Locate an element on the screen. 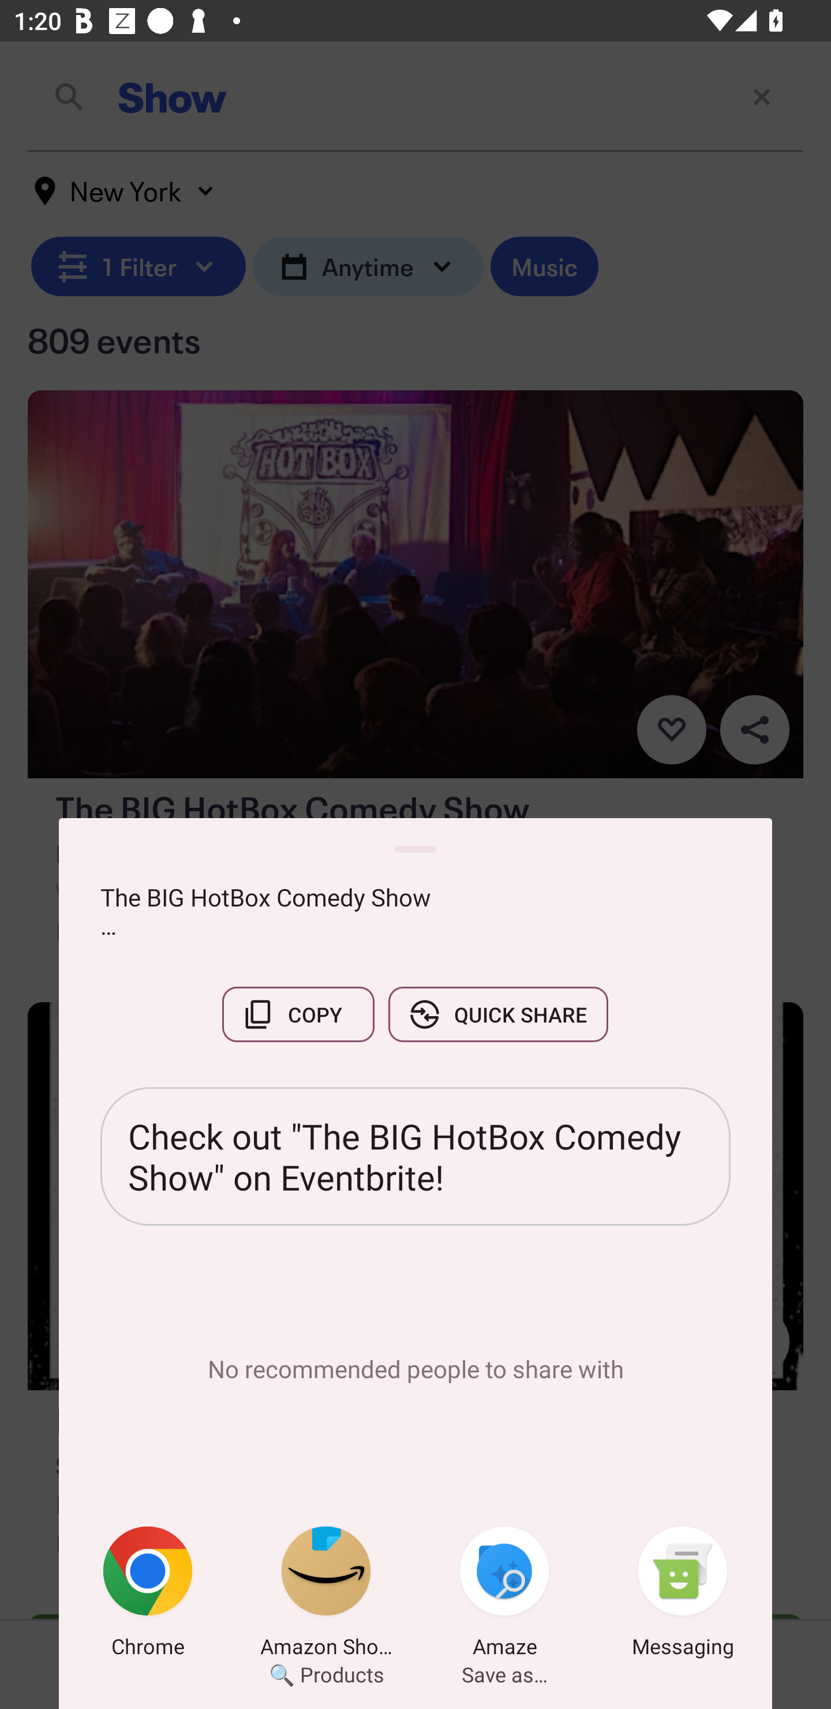 This screenshot has height=1709, width=831. Amazon Shopping 🔍 Products is located at coordinates (326, 1595).